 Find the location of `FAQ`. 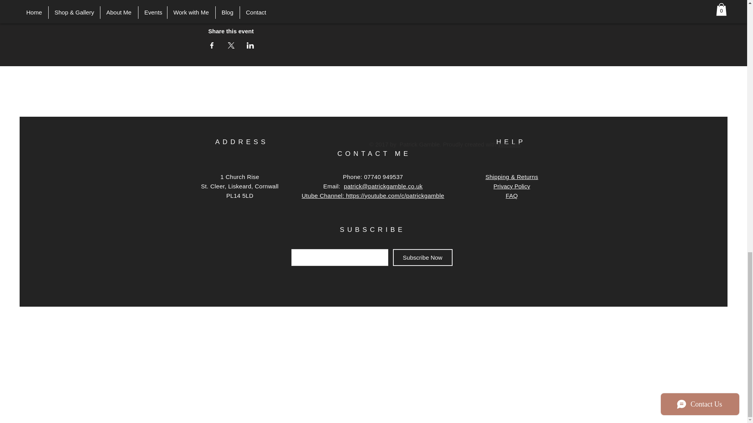

FAQ is located at coordinates (512, 195).